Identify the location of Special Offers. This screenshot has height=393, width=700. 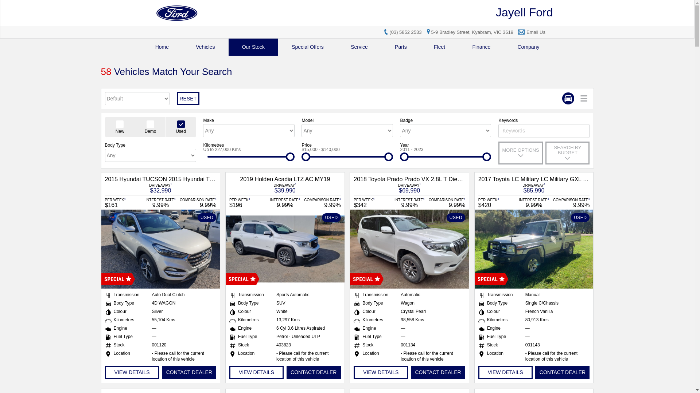
(308, 47).